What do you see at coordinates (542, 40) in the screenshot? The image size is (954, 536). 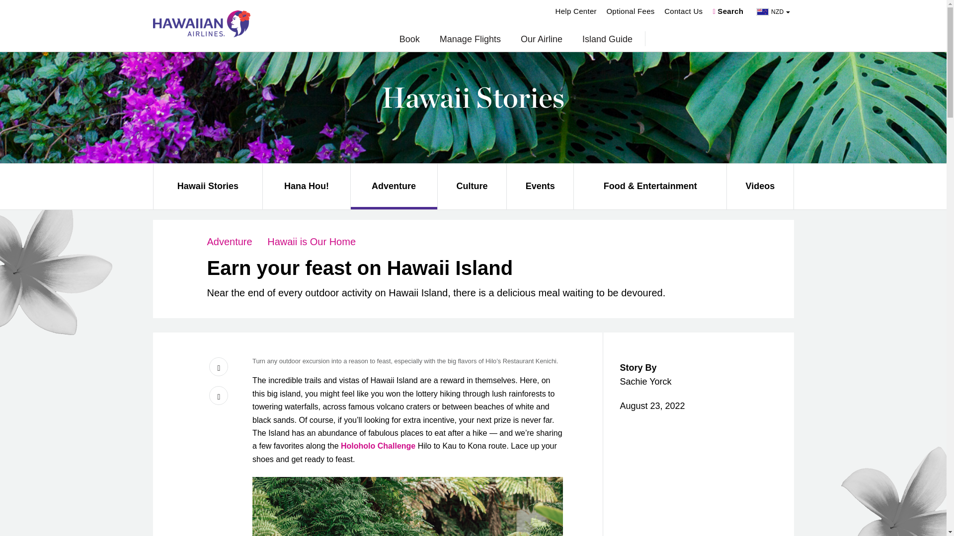 I see `Our Airline` at bounding box center [542, 40].